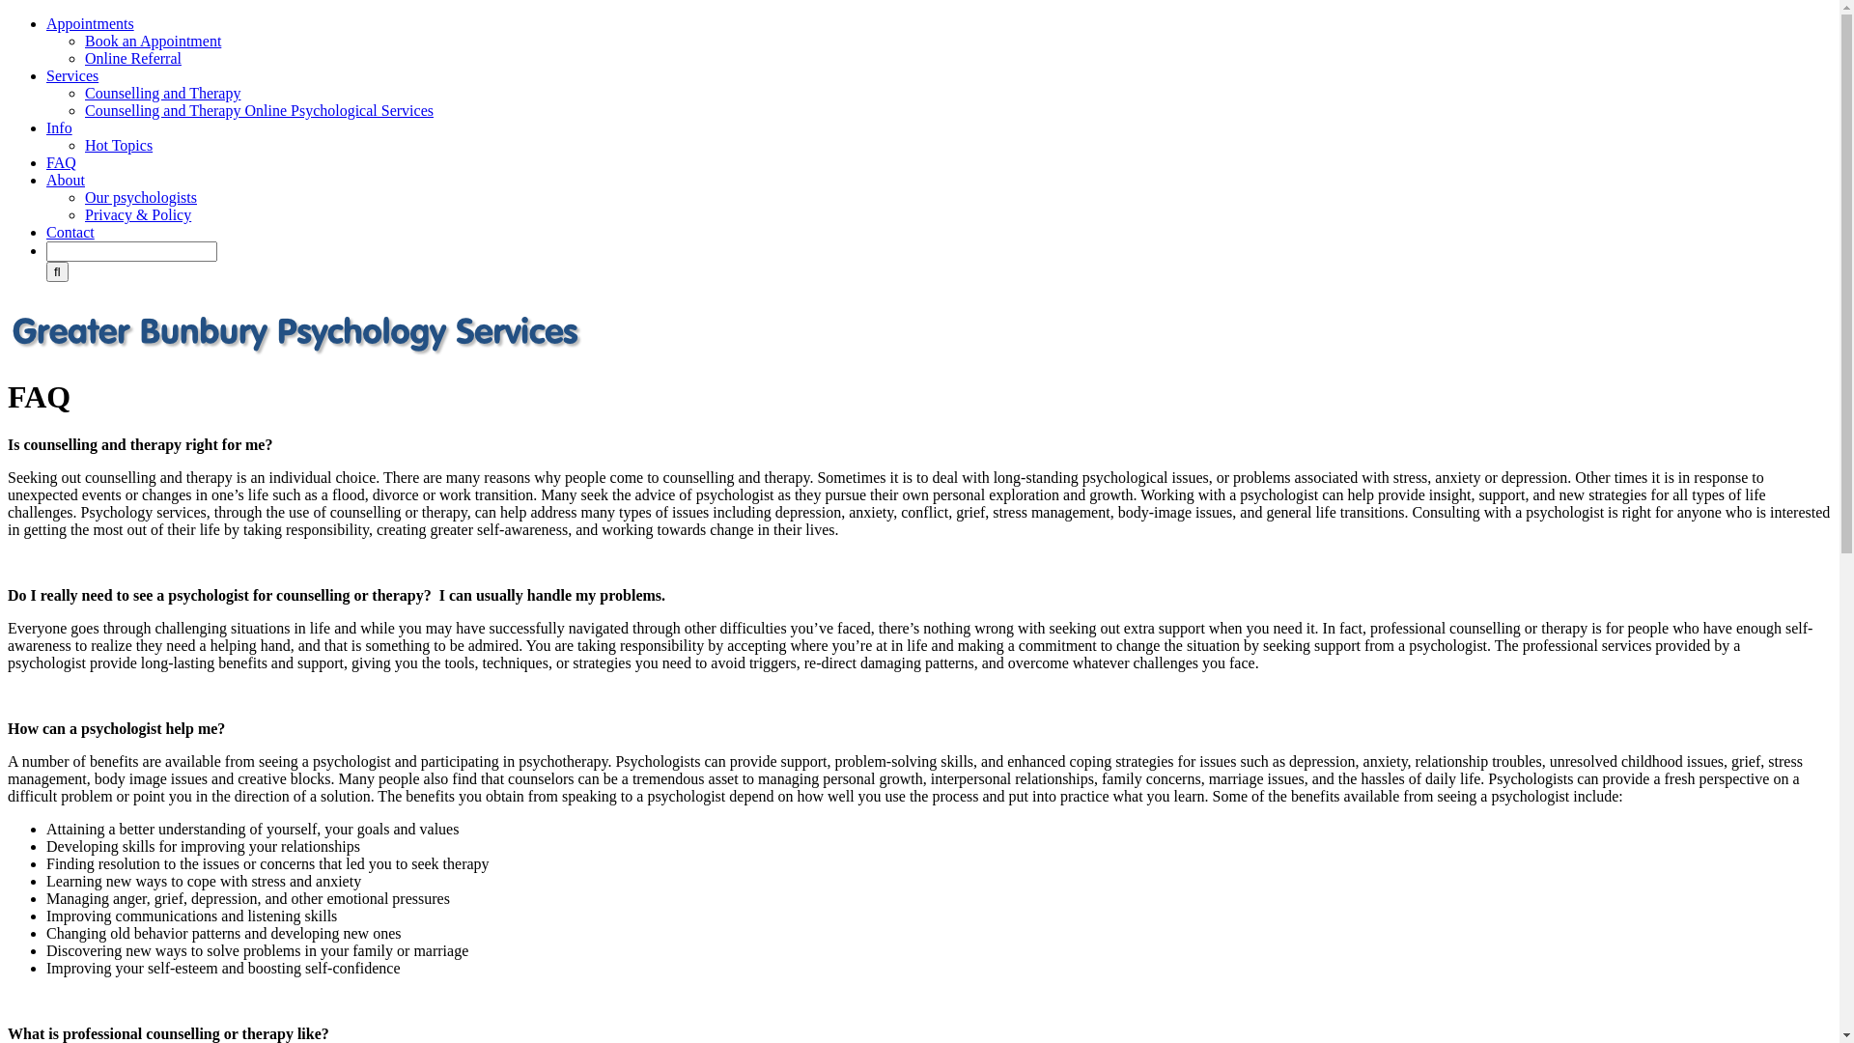  What do you see at coordinates (133, 58) in the screenshot?
I see `Online Referral` at bounding box center [133, 58].